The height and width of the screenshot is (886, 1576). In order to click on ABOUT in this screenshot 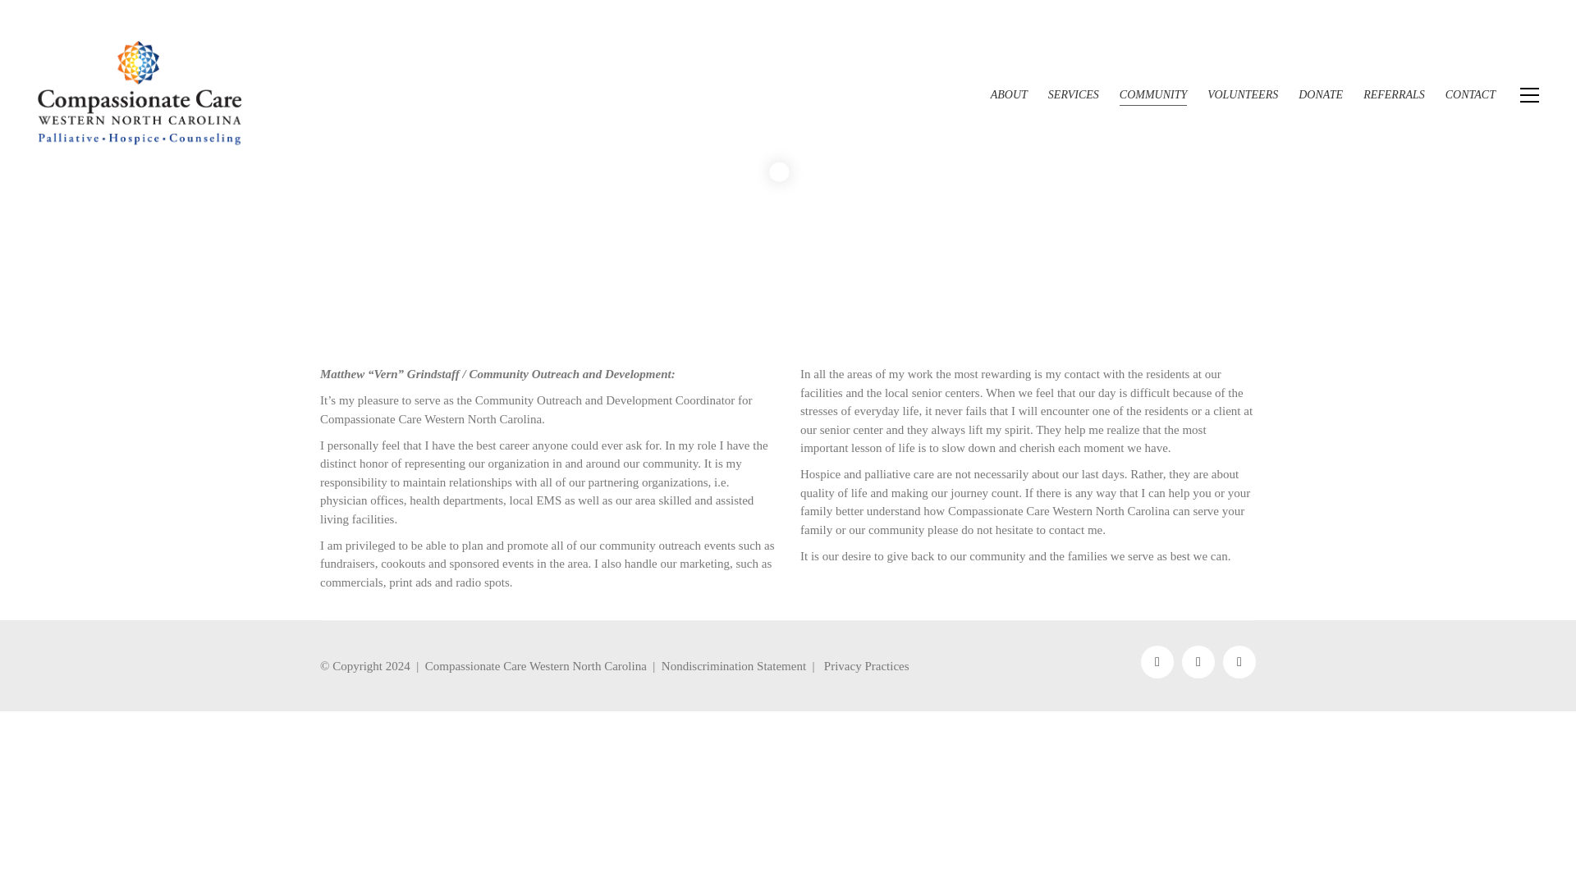, I will do `click(1009, 95)`.